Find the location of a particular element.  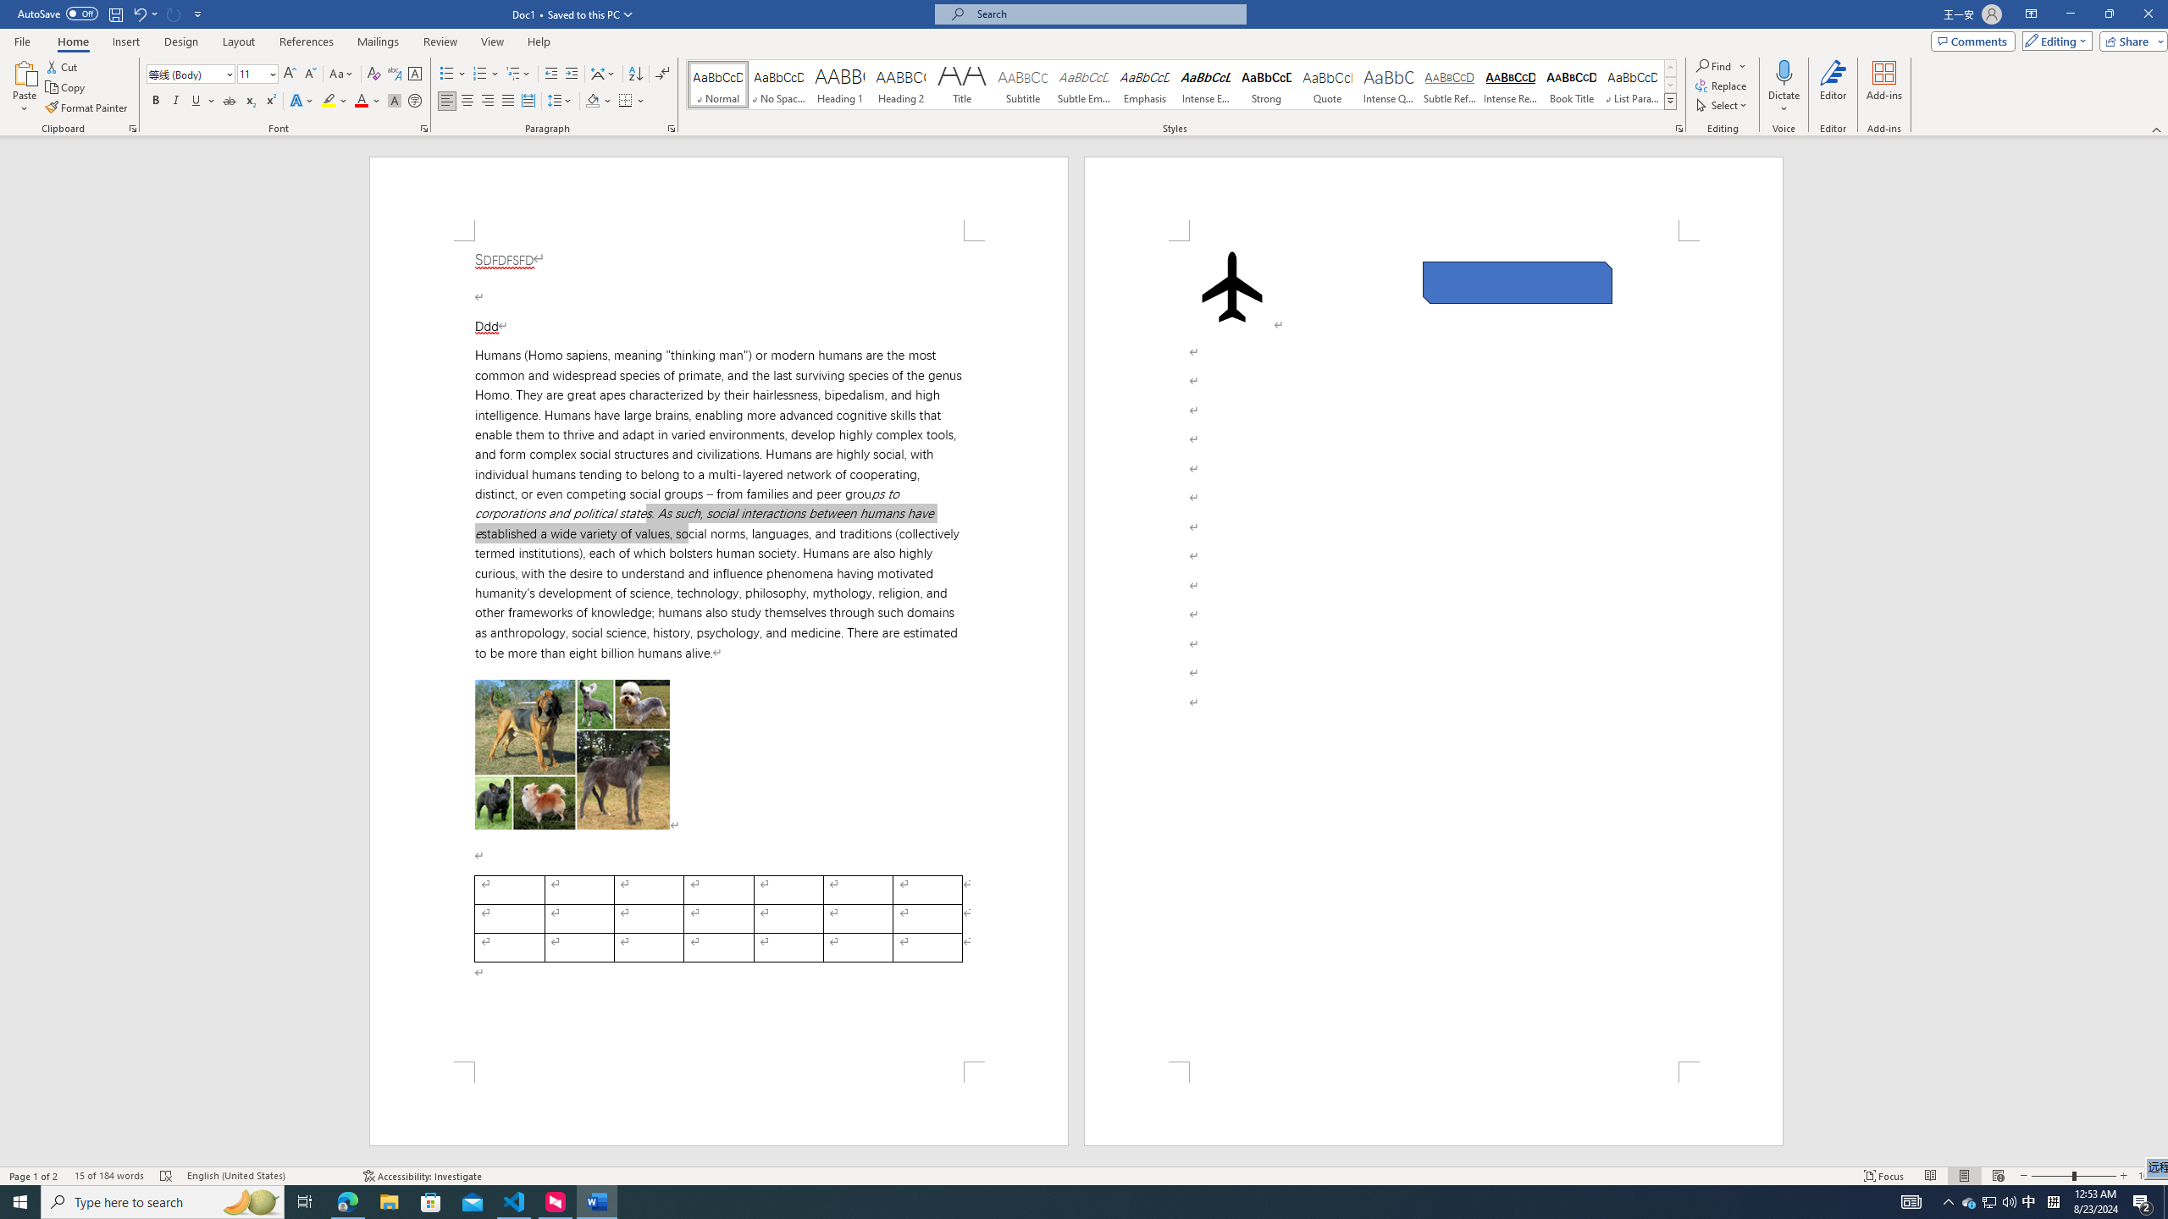

Subtle Emphasis is located at coordinates (1084, 85).